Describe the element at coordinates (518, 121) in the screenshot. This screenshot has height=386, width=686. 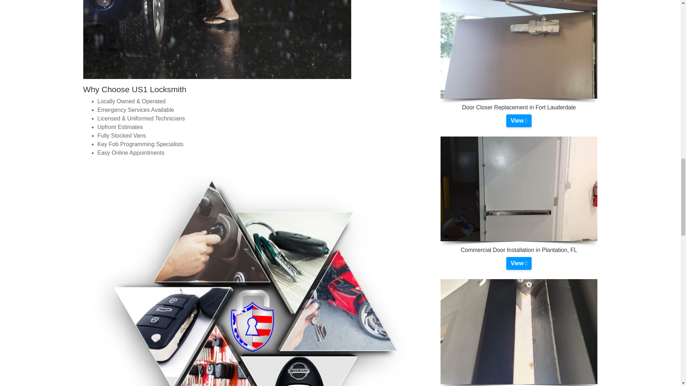
I see `View` at that location.